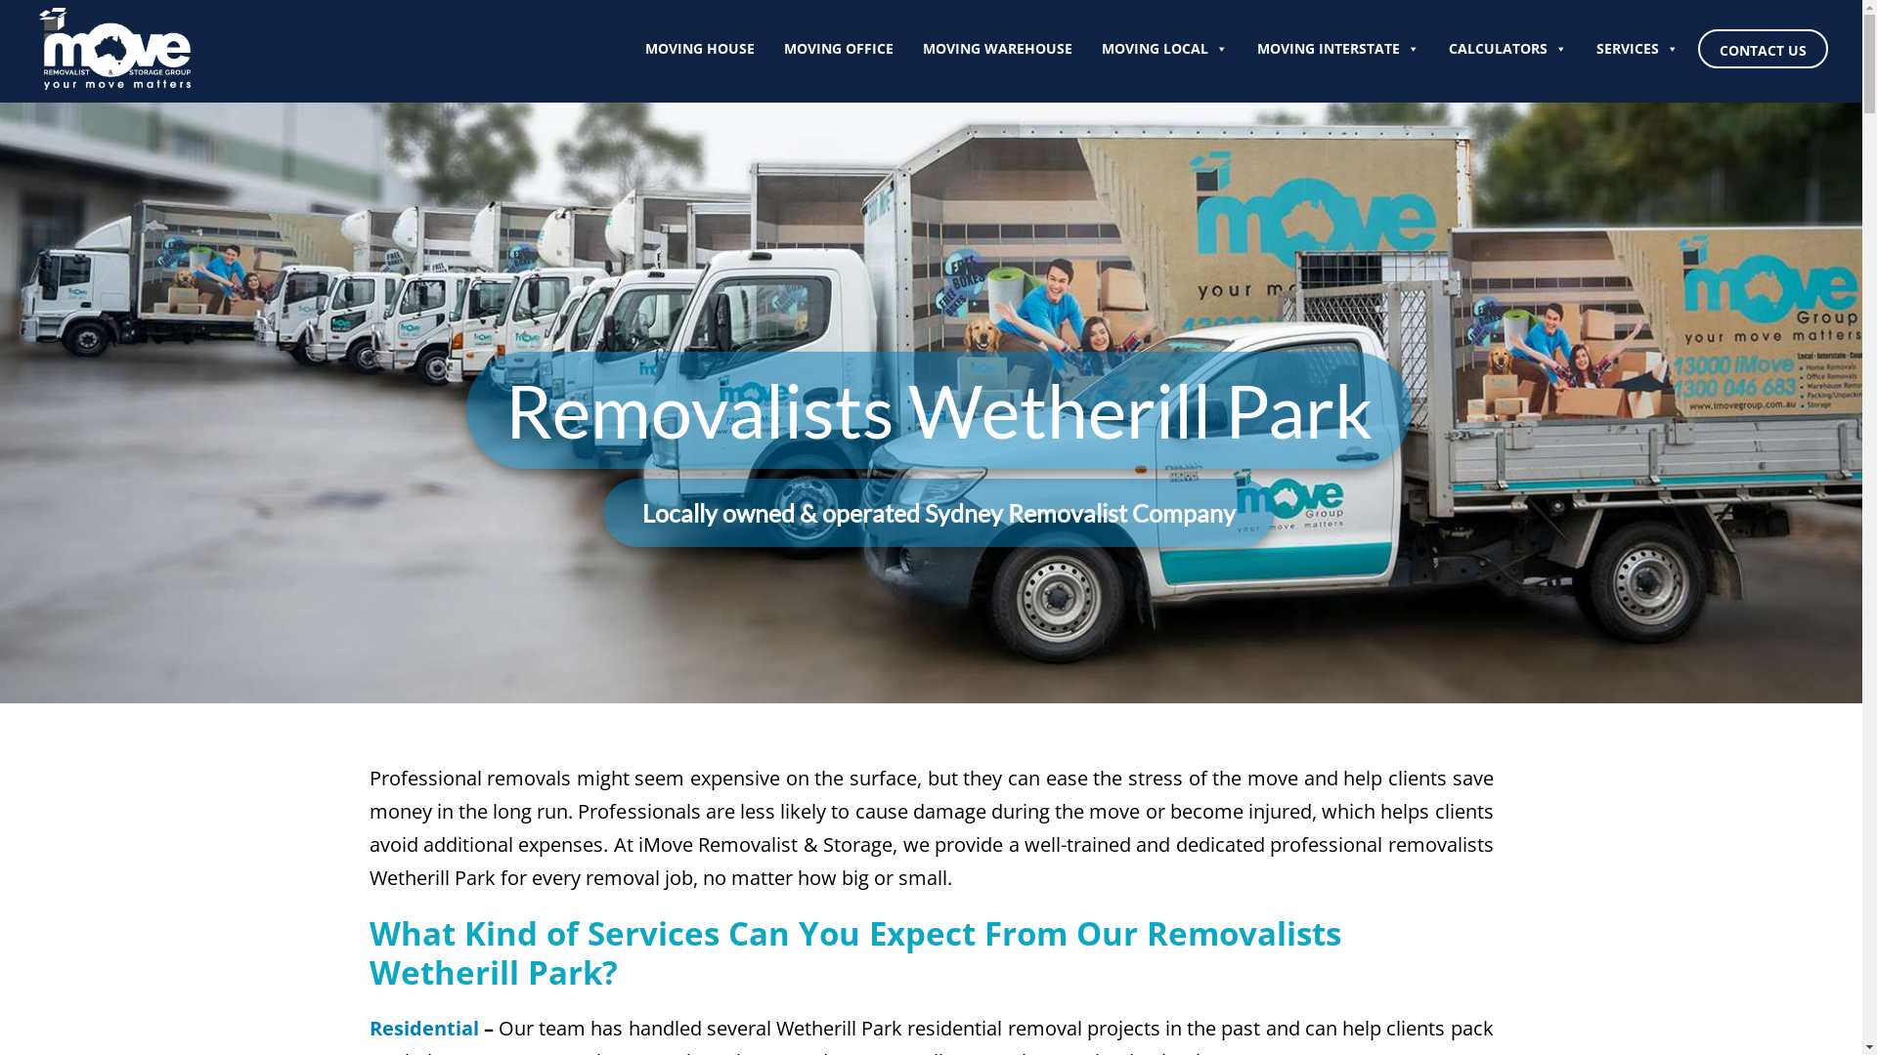 This screenshot has width=1877, height=1055. I want to click on CONTACT US, so click(1764, 49).